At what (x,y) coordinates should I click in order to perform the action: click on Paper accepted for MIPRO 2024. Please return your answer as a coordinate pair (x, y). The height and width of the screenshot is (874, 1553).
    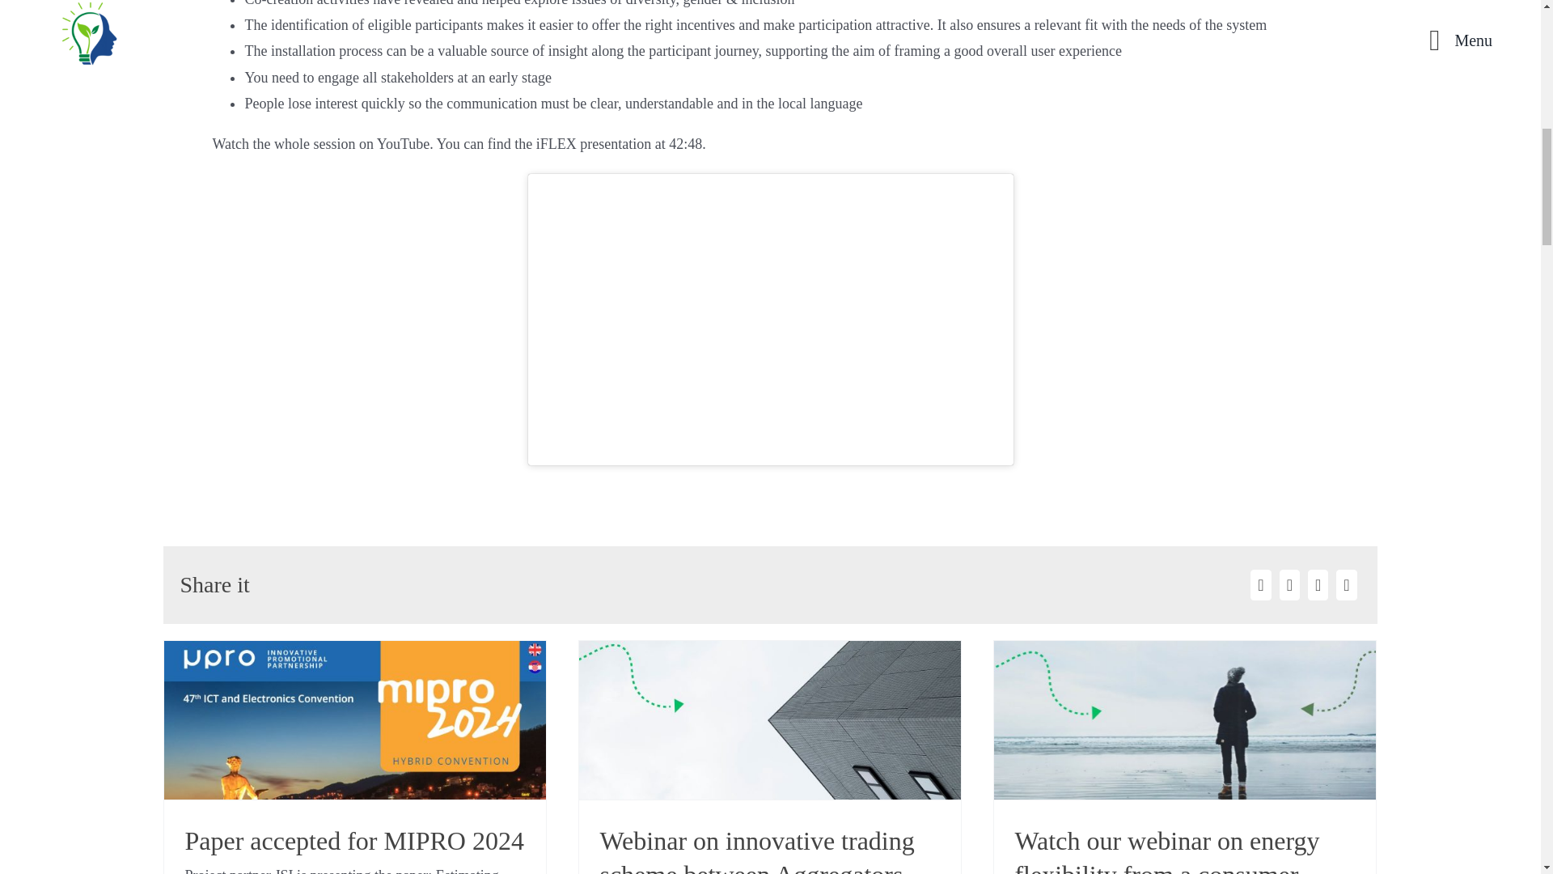
    Looking at the image, I should click on (354, 840).